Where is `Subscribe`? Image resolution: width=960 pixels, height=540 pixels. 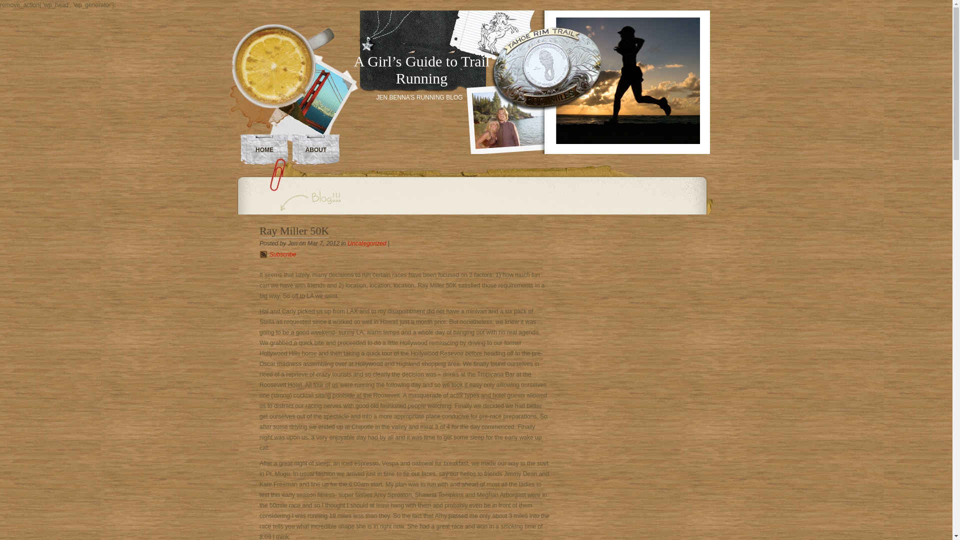
Subscribe is located at coordinates (282, 254).